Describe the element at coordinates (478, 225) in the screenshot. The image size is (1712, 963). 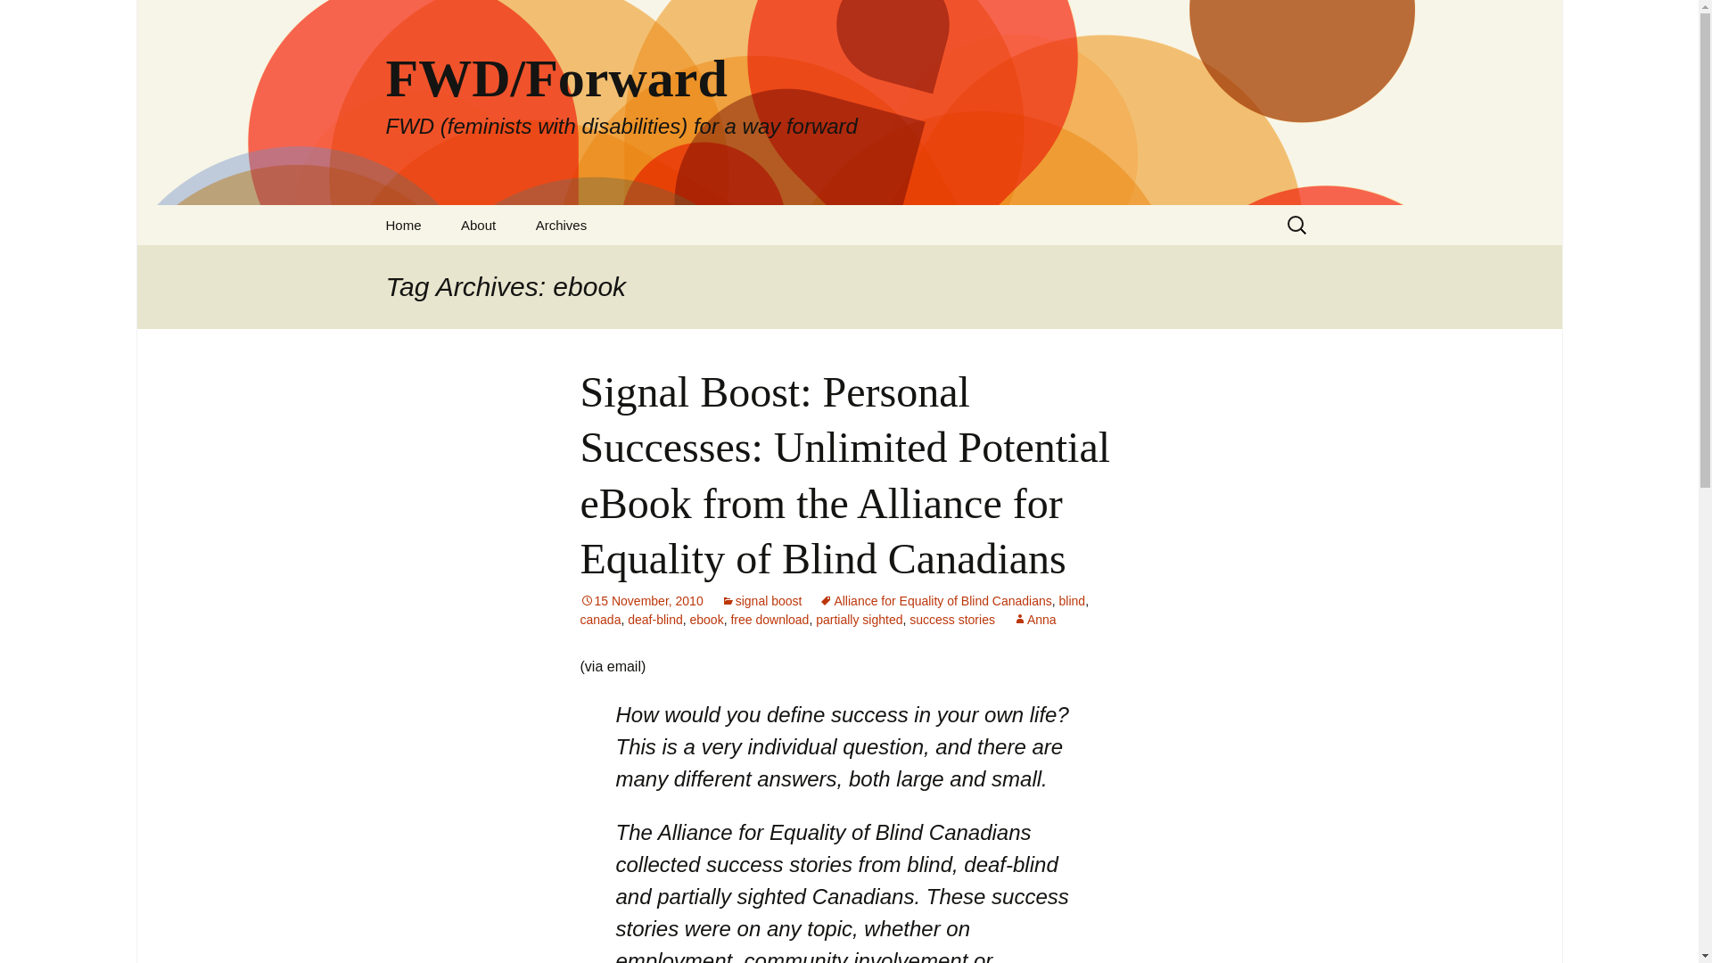
I see `About` at that location.